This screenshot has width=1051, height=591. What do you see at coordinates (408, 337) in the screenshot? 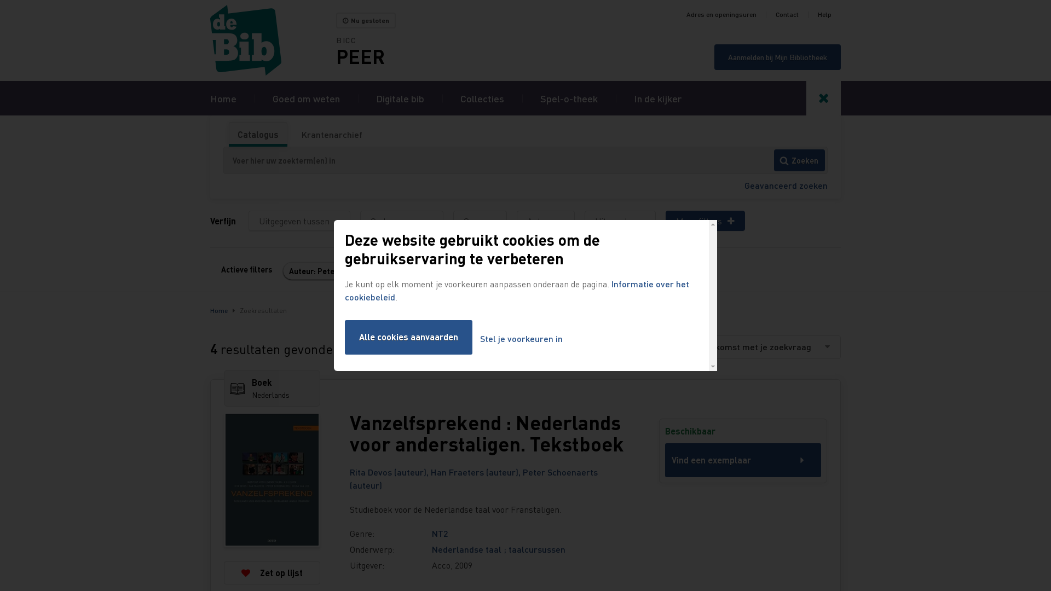
I see `Alle cookies aanvaarden` at bounding box center [408, 337].